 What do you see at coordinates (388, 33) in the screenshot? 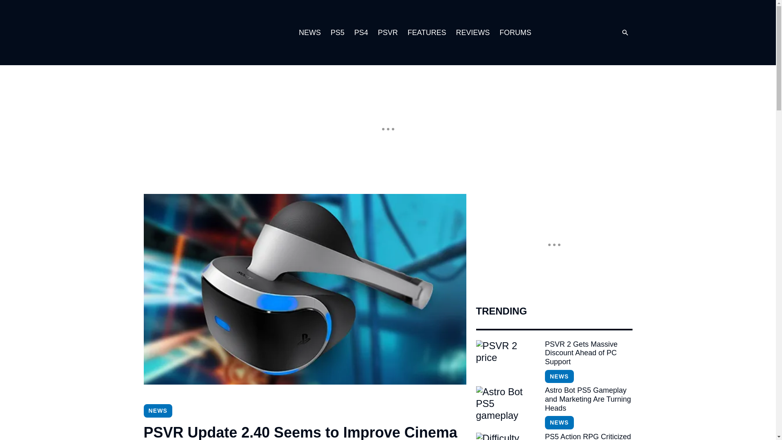
I see `PSVR` at bounding box center [388, 33].